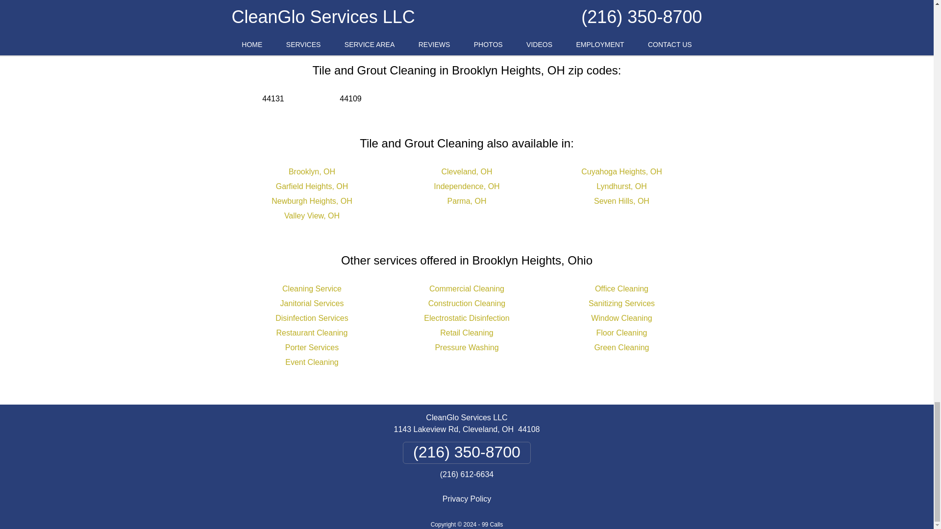  Describe the element at coordinates (312, 186) in the screenshot. I see `Garfield Heights, OH` at that location.